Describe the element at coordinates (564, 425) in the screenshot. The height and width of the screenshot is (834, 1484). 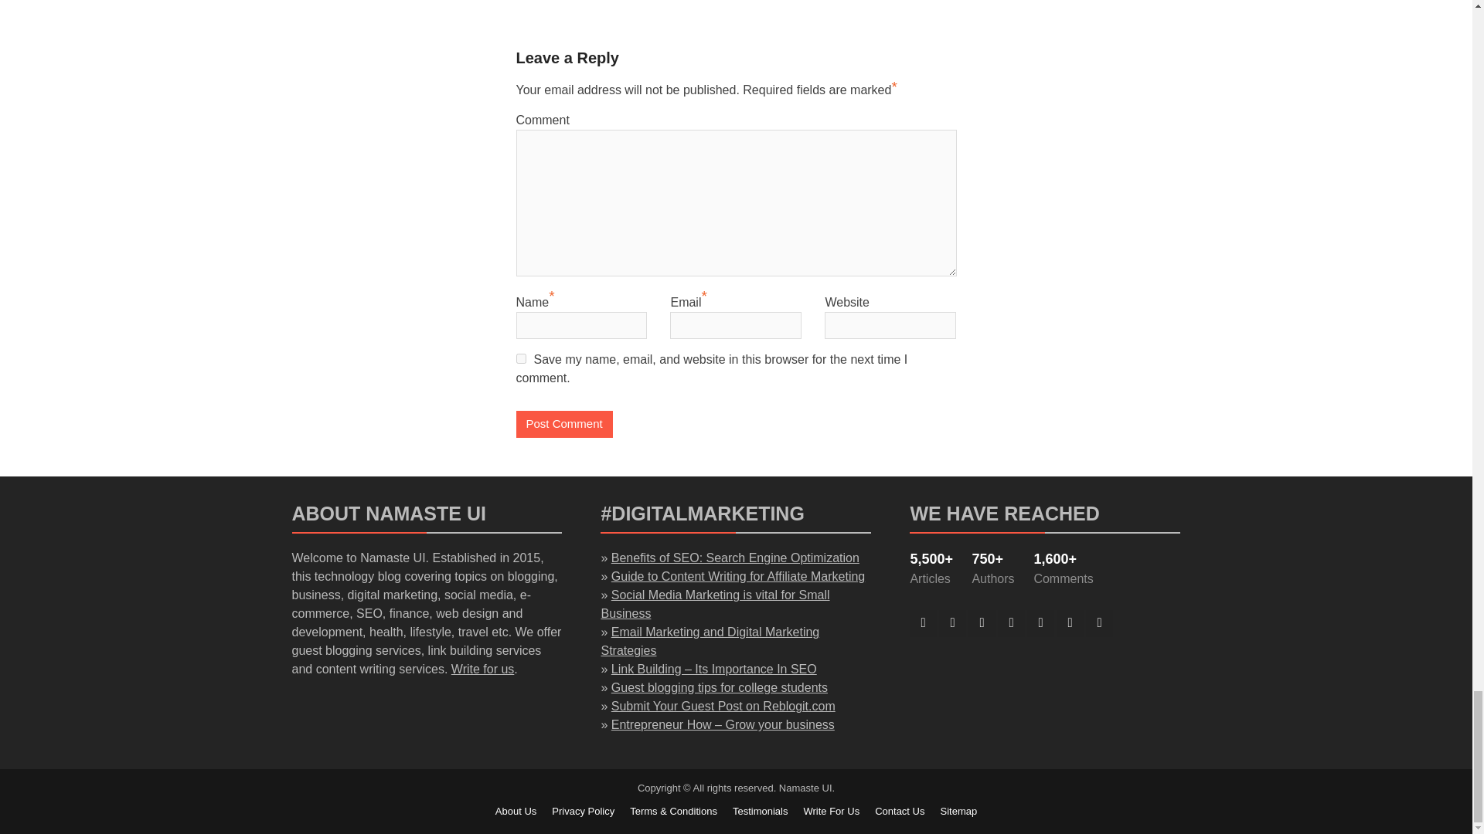
I see `Post Comment` at that location.